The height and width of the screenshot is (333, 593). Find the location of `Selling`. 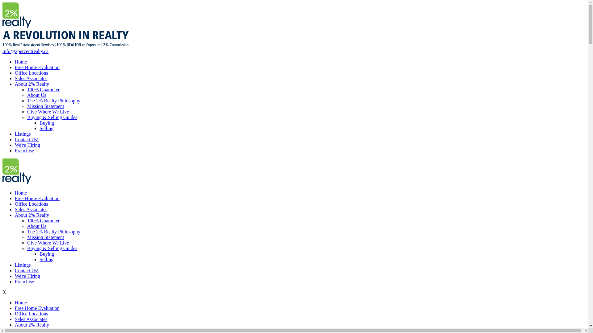

Selling is located at coordinates (46, 260).